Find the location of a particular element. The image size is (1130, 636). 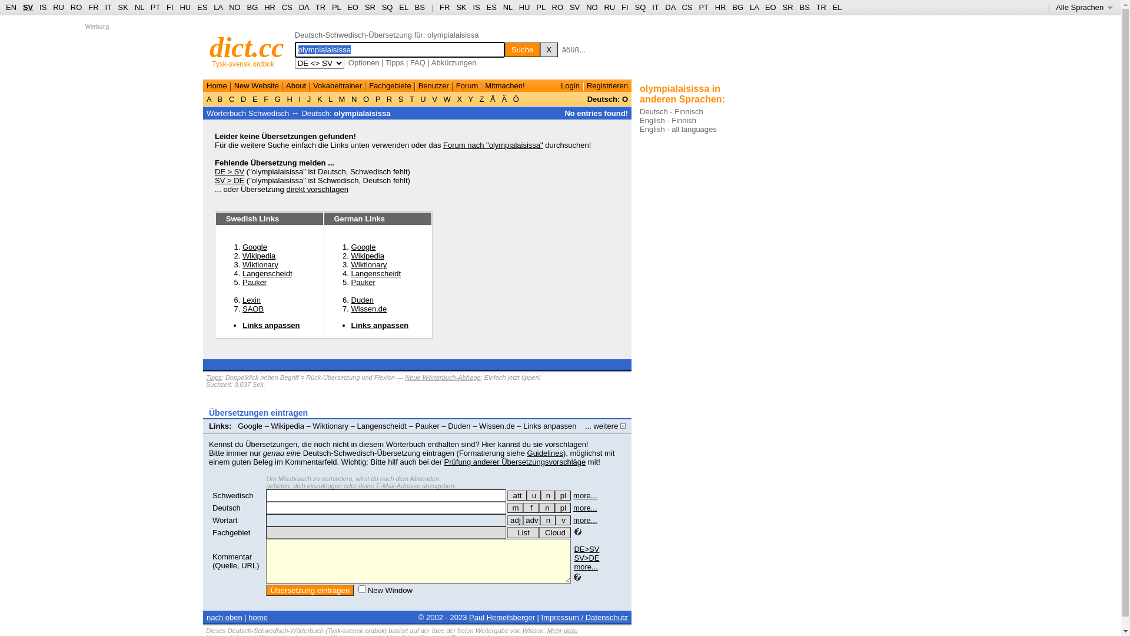

Optionen is located at coordinates (364, 62).